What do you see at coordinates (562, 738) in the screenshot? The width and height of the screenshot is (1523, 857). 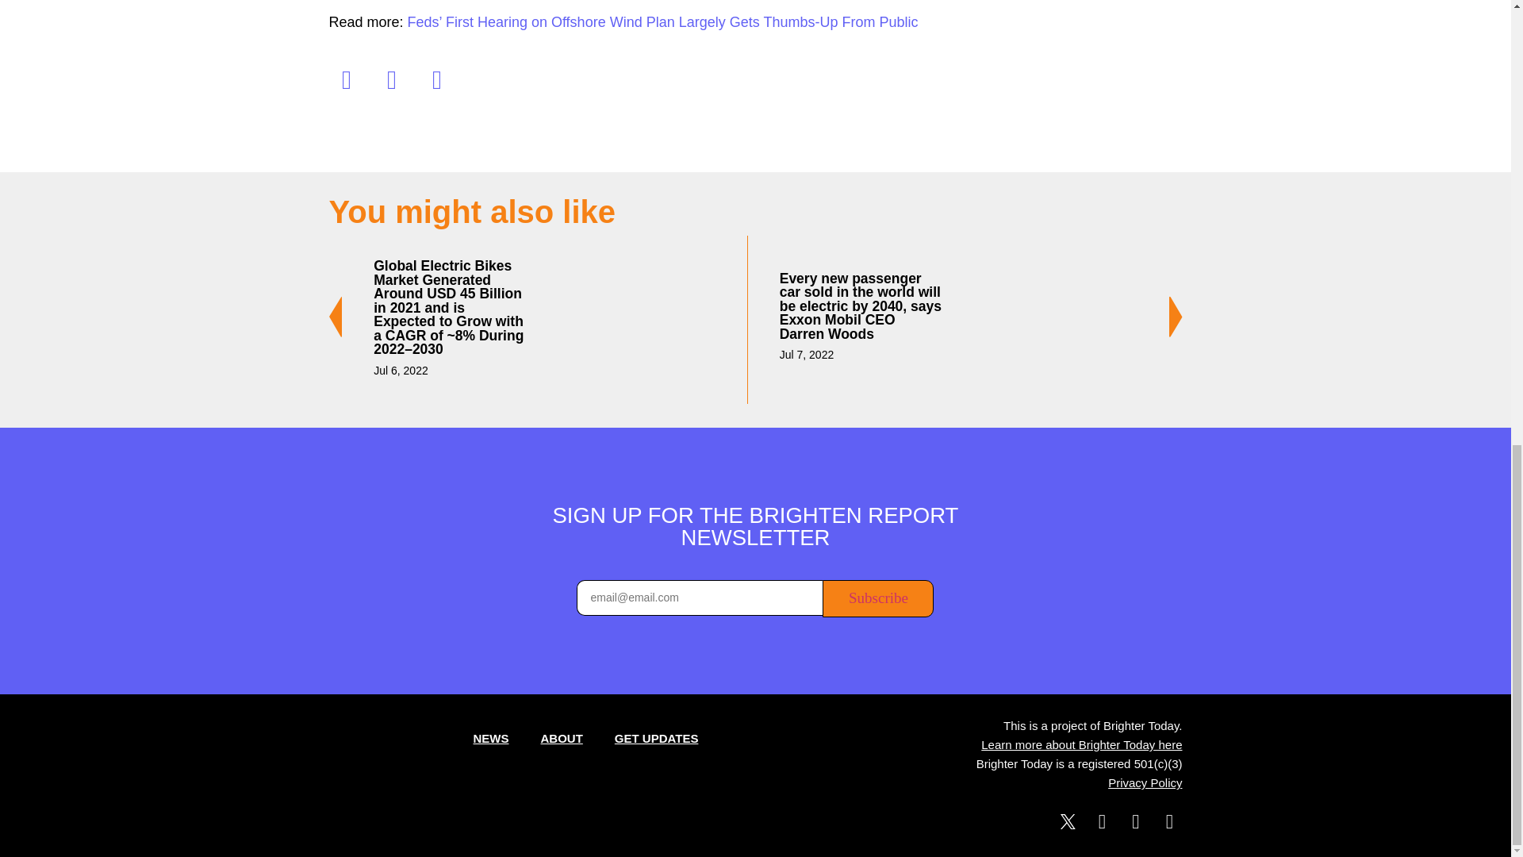 I see `ABOUT` at bounding box center [562, 738].